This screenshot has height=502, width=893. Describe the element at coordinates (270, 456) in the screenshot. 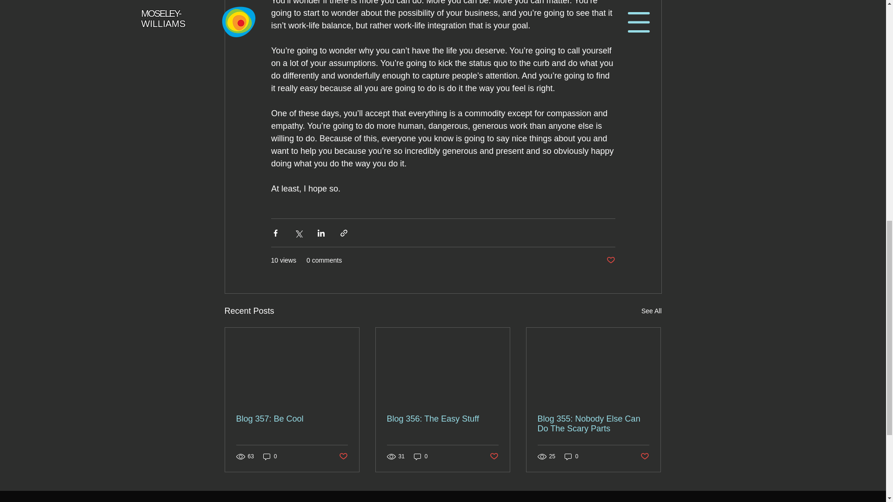

I see `0` at that location.